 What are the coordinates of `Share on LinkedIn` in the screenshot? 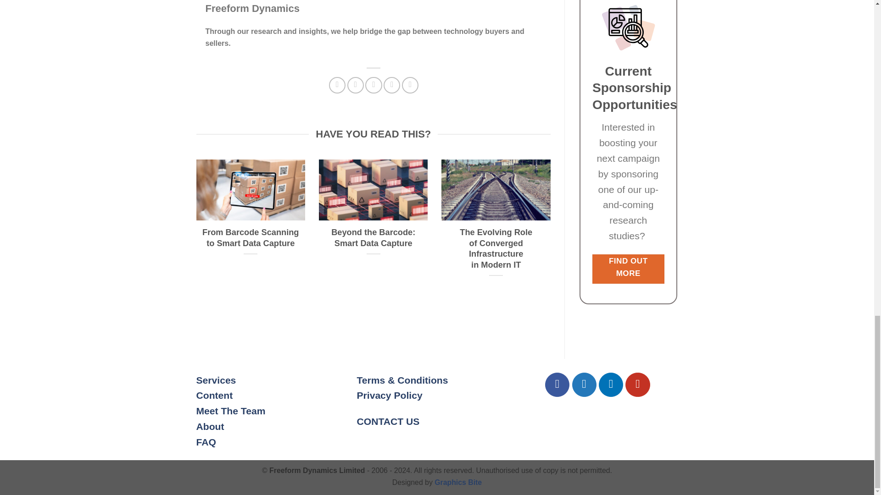 It's located at (410, 85).